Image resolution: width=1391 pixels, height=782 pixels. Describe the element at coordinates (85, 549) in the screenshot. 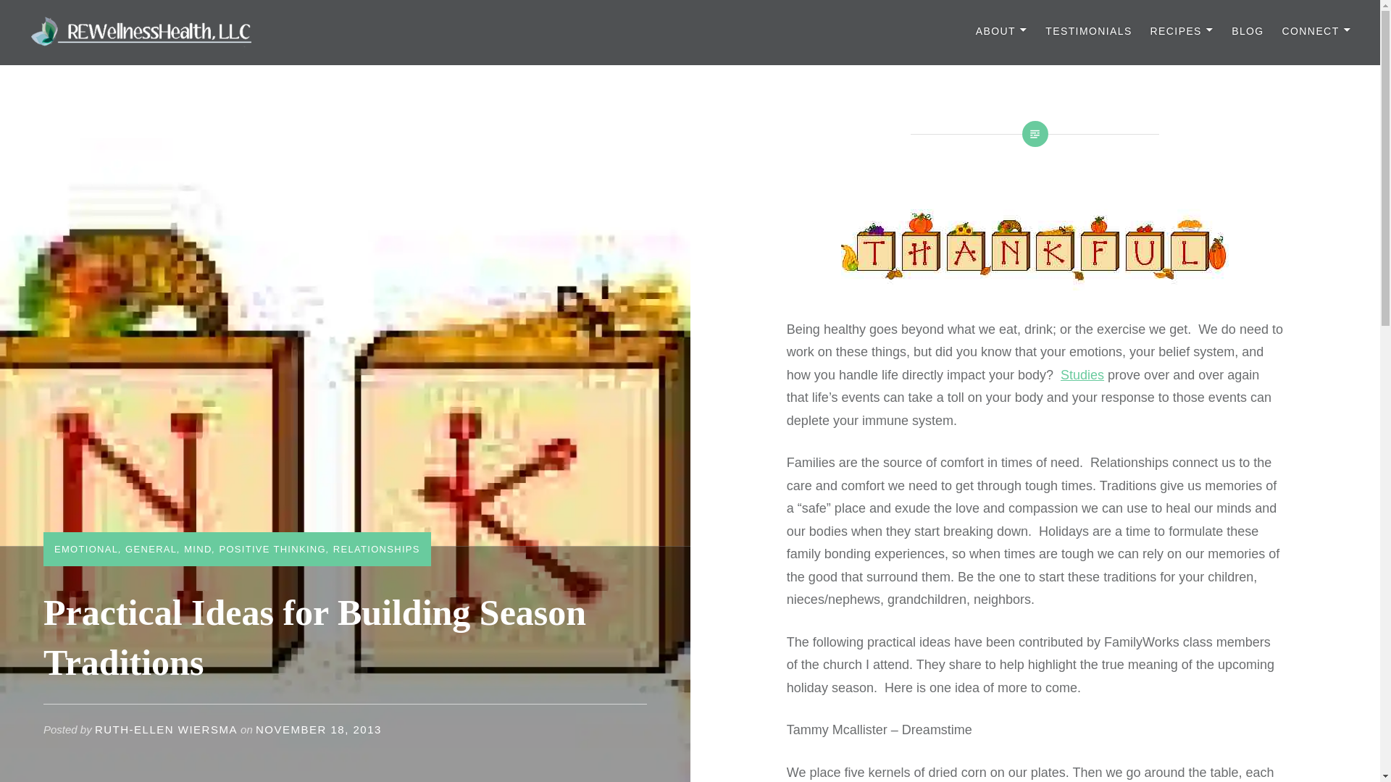

I see `EMOTIONAL` at that location.